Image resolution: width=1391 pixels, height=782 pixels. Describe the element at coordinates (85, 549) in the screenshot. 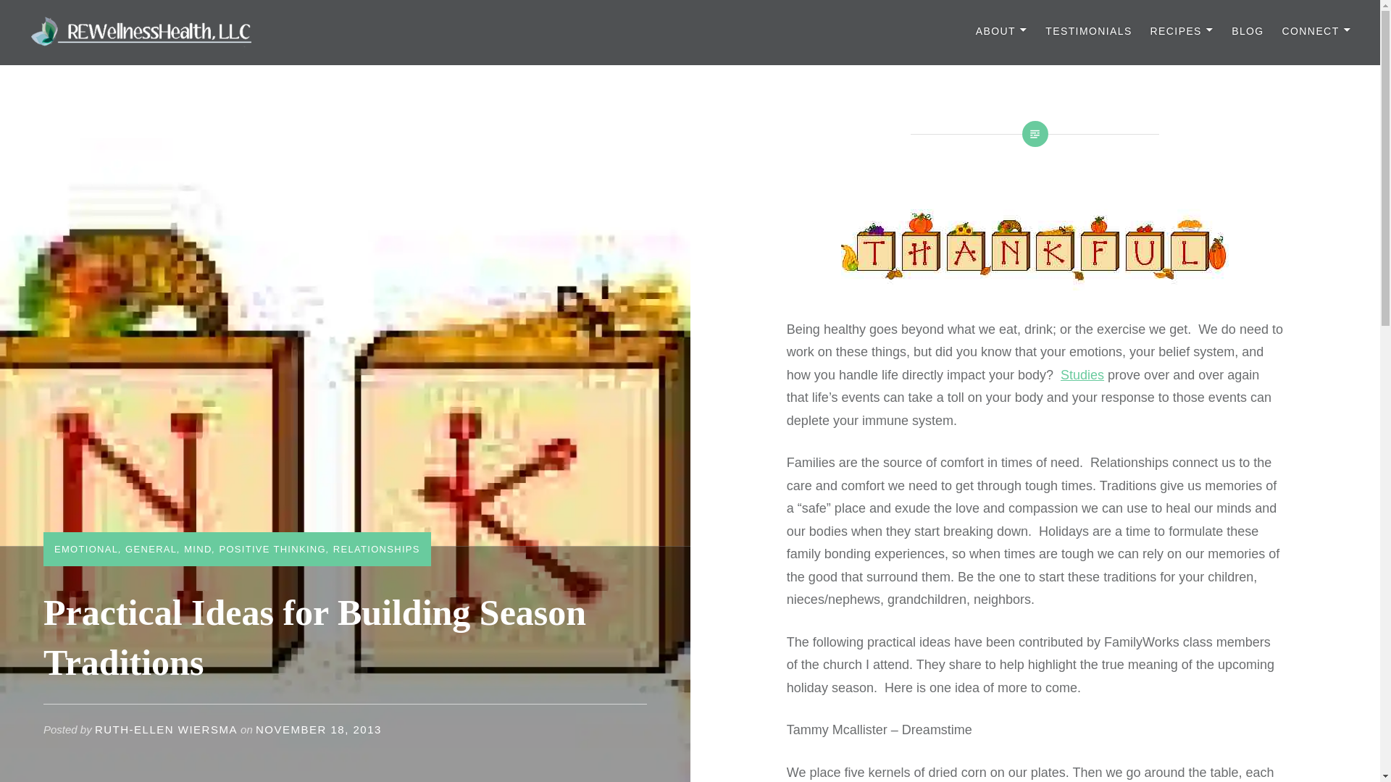

I see `EMOTIONAL` at that location.